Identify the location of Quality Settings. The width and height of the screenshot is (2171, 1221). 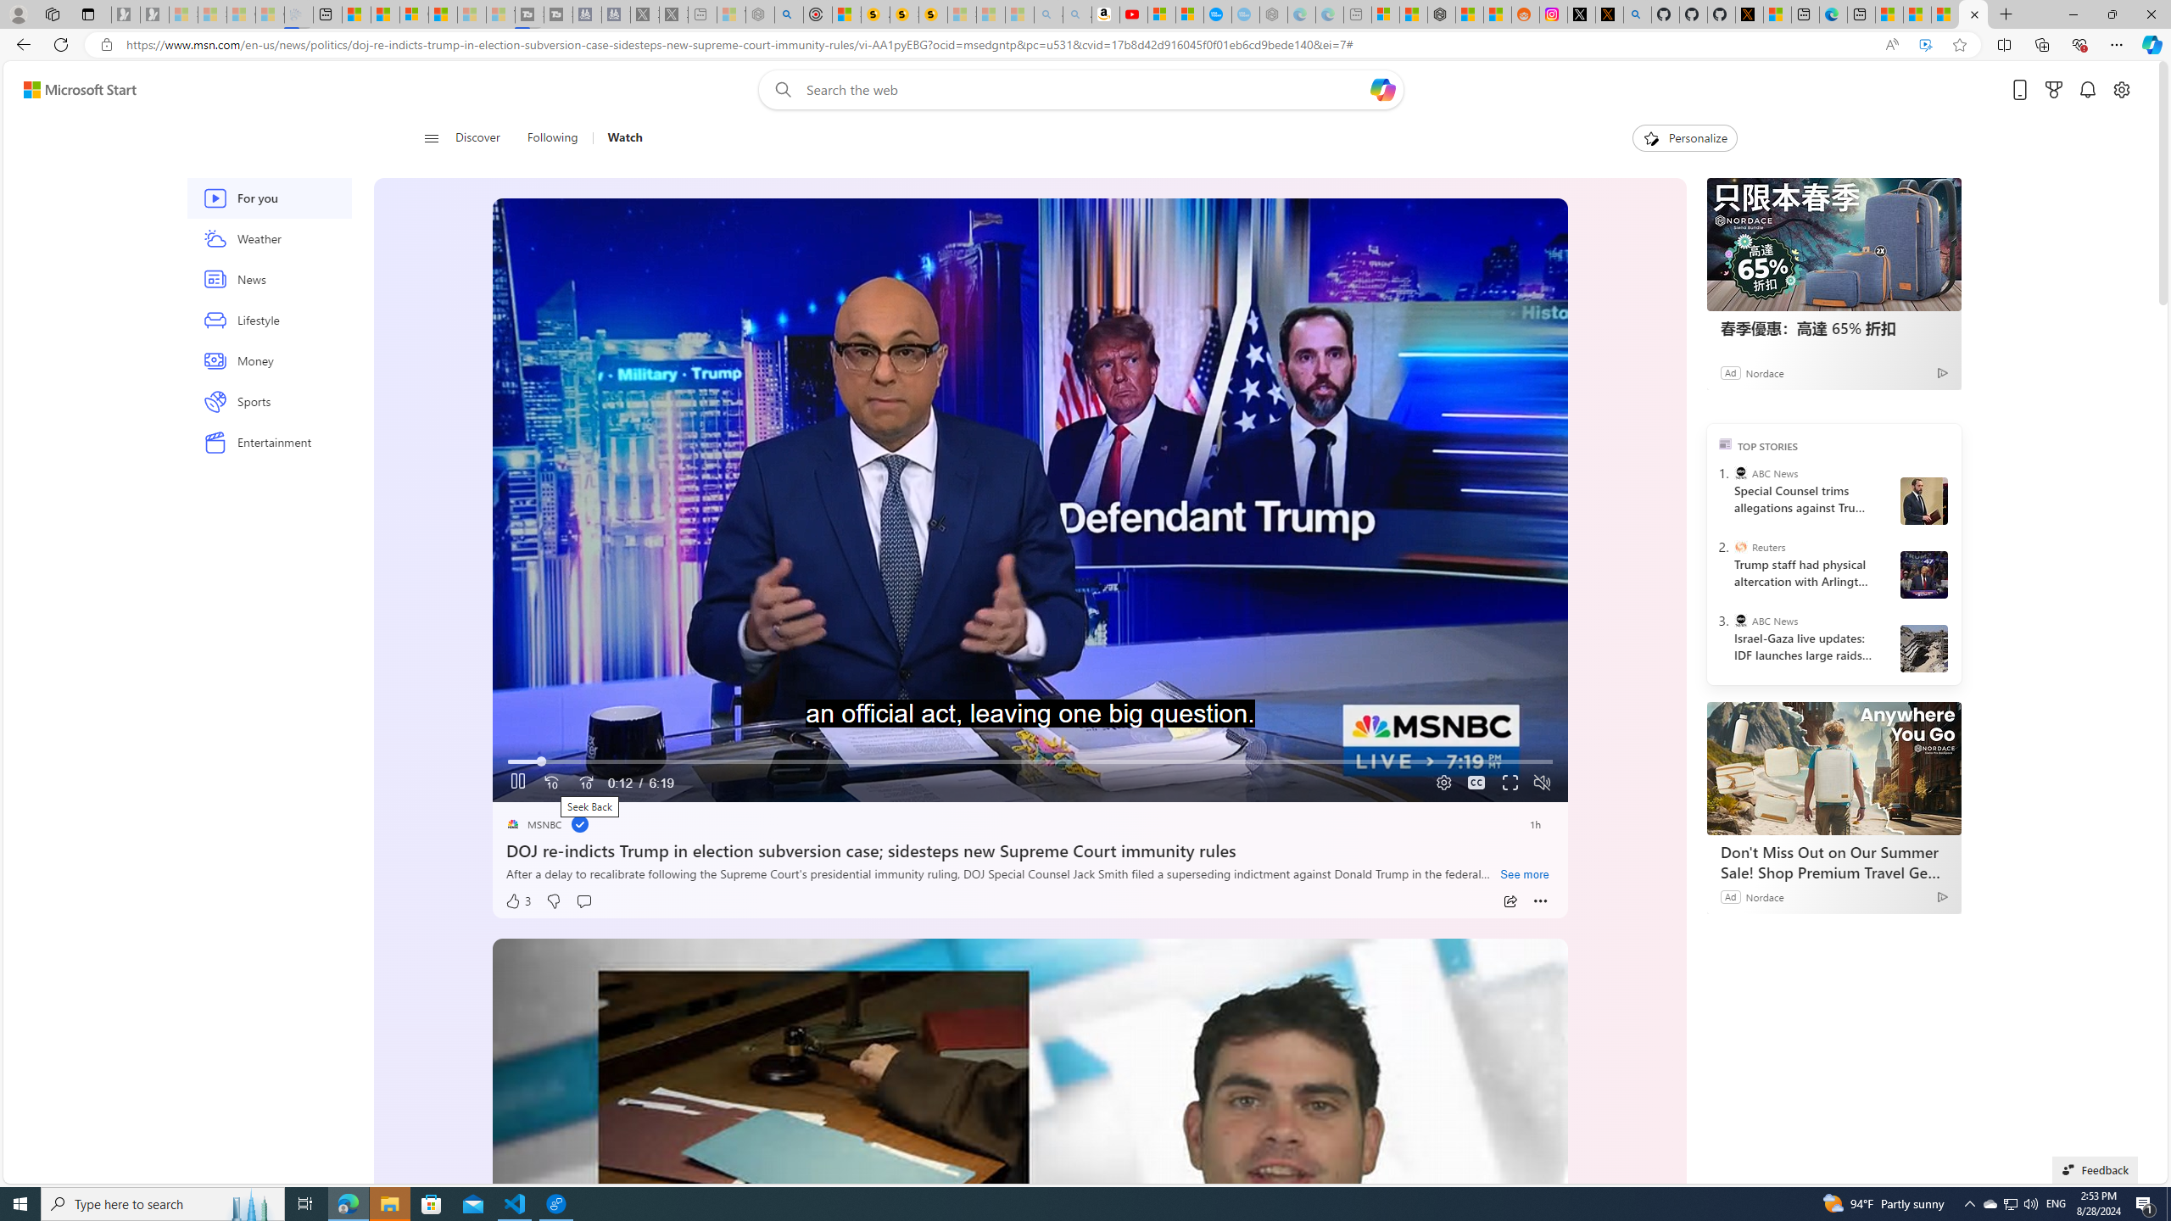
(1442, 783).